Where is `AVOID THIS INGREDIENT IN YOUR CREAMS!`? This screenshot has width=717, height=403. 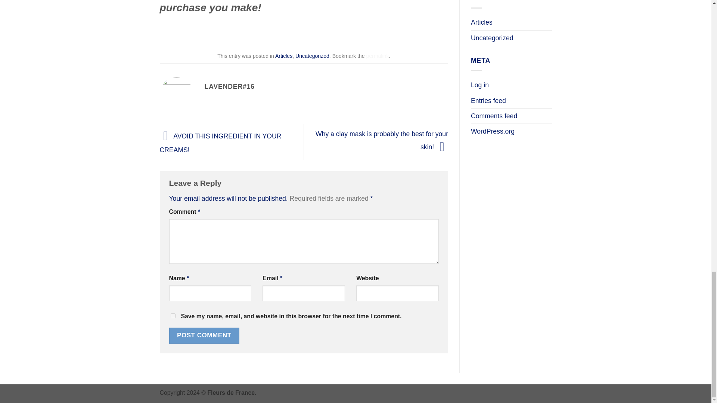
AVOID THIS INGREDIENT IN YOUR CREAMS! is located at coordinates (221, 143).